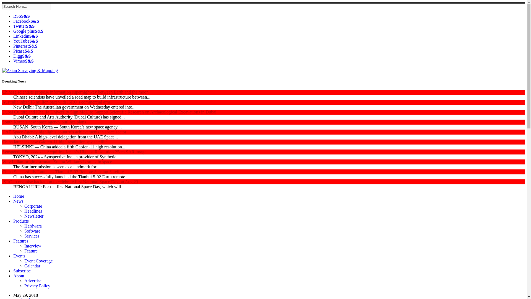 This screenshot has height=299, width=531. What do you see at coordinates (37, 286) in the screenshot?
I see `Privacy Policy` at bounding box center [37, 286].